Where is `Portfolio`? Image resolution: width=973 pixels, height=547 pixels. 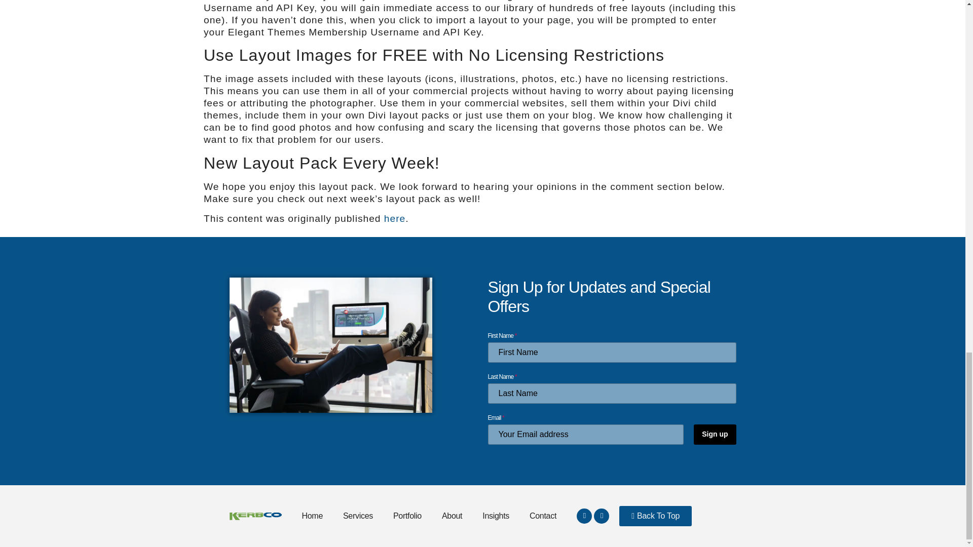 Portfolio is located at coordinates (407, 516).